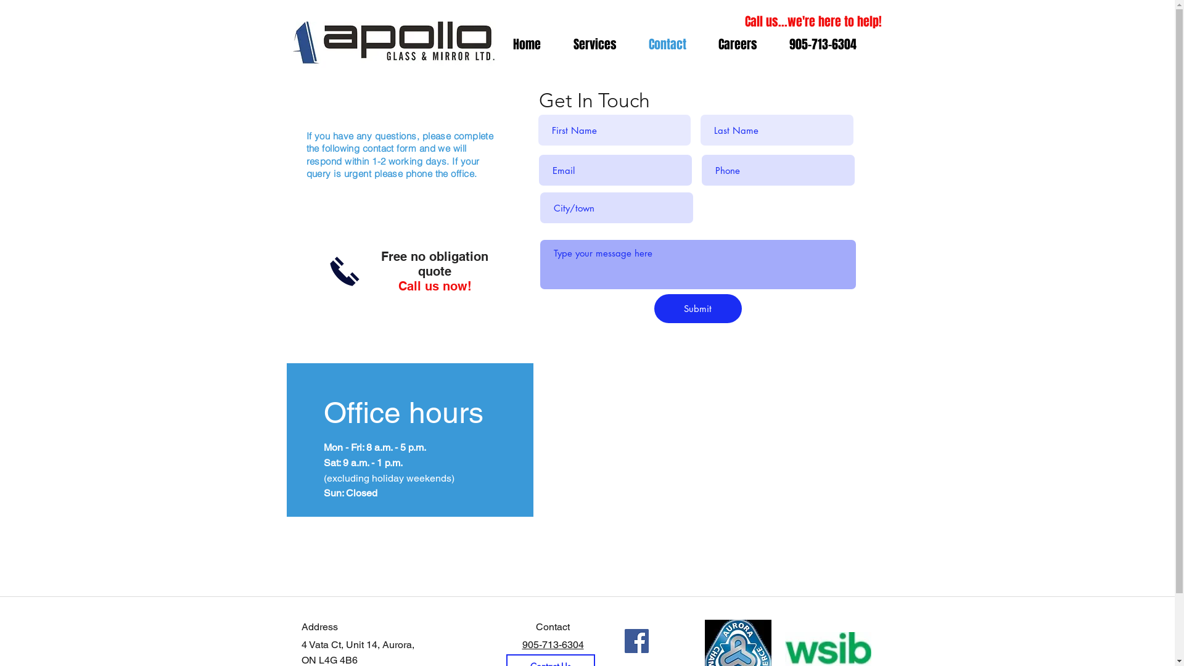 The width and height of the screenshot is (1184, 666). Describe the element at coordinates (823, 44) in the screenshot. I see `905-713-6304` at that location.